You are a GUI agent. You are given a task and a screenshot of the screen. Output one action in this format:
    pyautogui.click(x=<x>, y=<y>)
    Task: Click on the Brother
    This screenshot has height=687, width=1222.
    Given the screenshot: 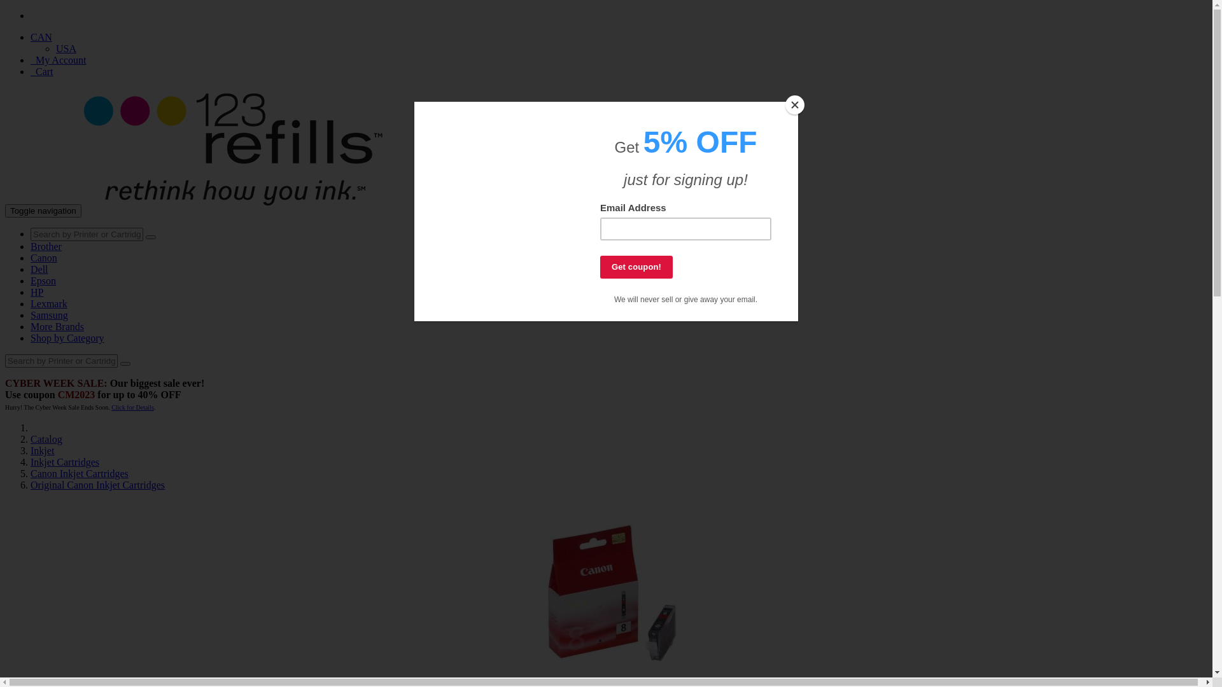 What is the action you would take?
    pyautogui.click(x=46, y=247)
    